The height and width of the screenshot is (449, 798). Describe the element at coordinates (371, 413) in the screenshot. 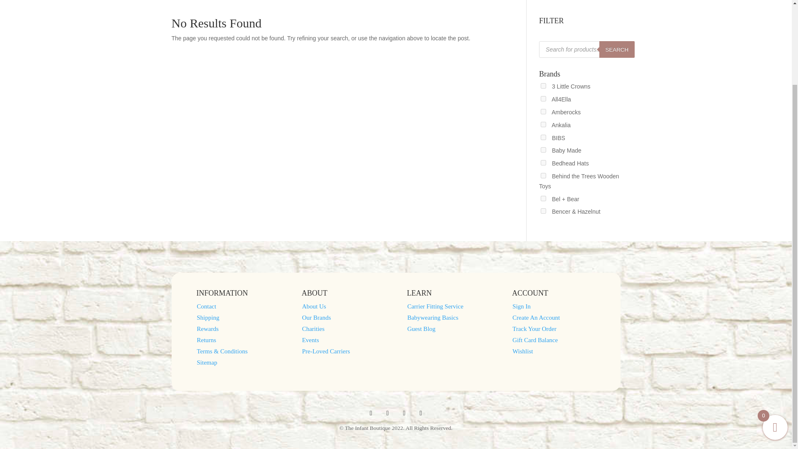

I see `Follow on Facebook` at that location.